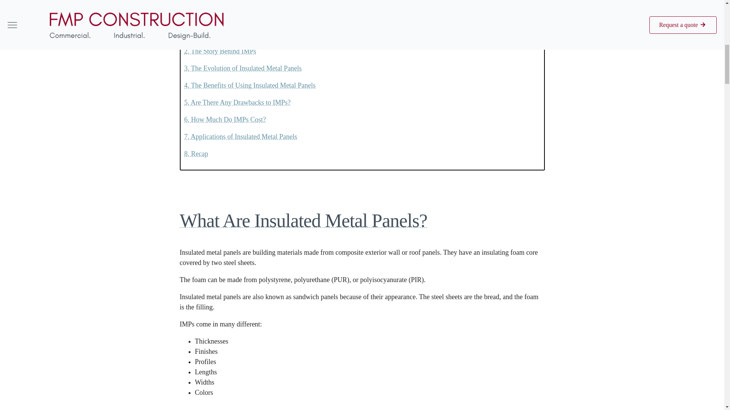 This screenshot has height=410, width=730. Describe the element at coordinates (362, 220) in the screenshot. I see `What Are Insulated Metal Panels?` at that location.